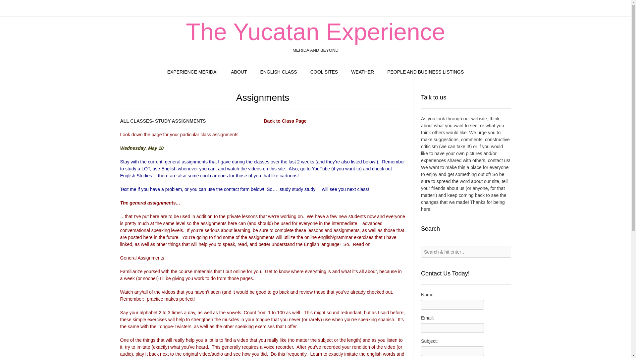 The width and height of the screenshot is (636, 358). I want to click on EXPERIENCE MERIDA!, so click(192, 72).